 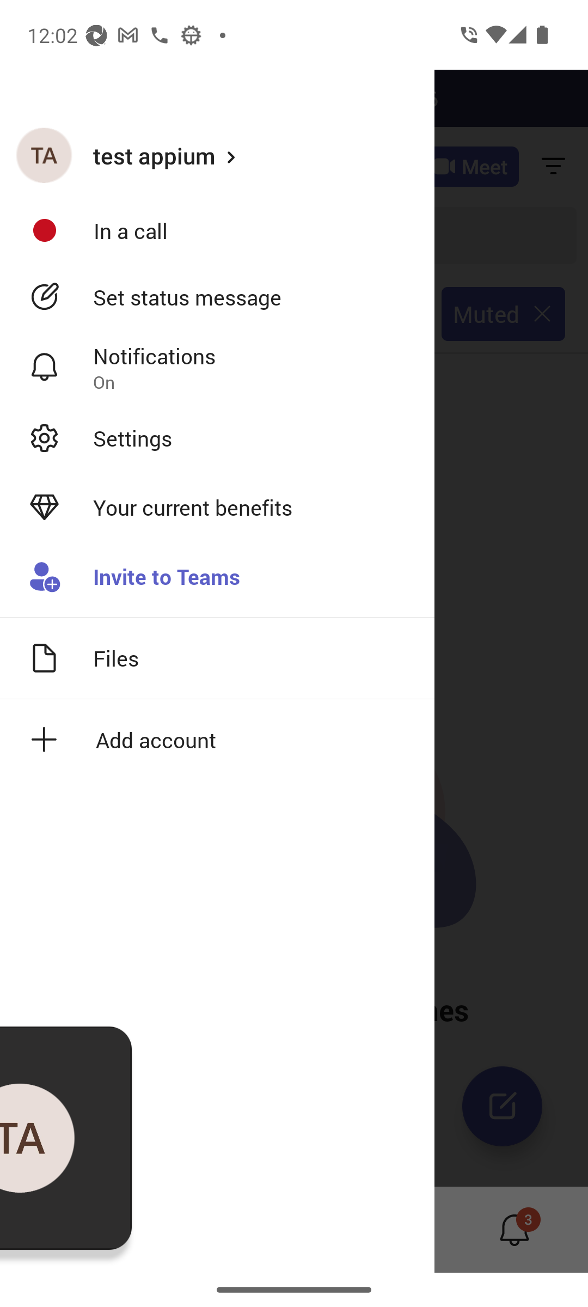 What do you see at coordinates (217, 155) in the screenshot?
I see `test appium` at bounding box center [217, 155].